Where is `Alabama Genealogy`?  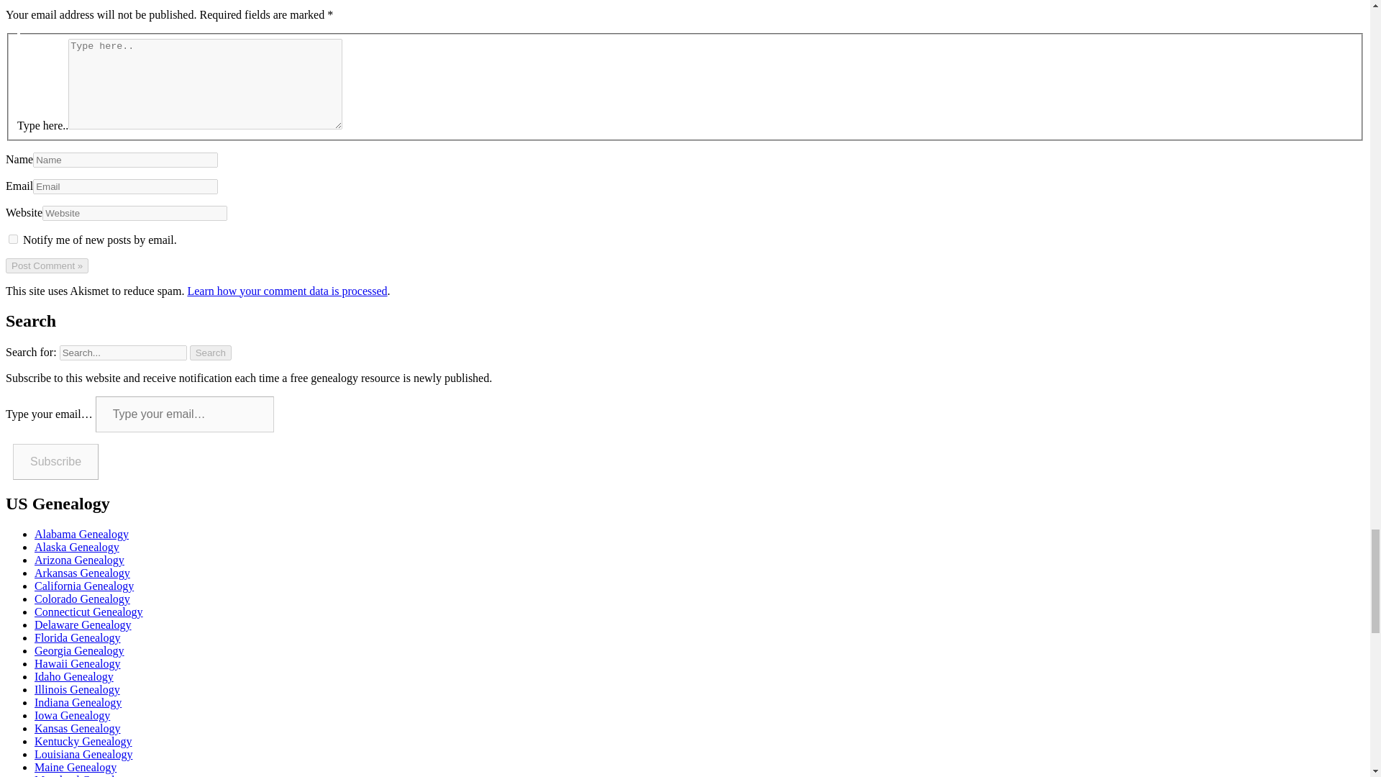 Alabama Genealogy is located at coordinates (81, 534).